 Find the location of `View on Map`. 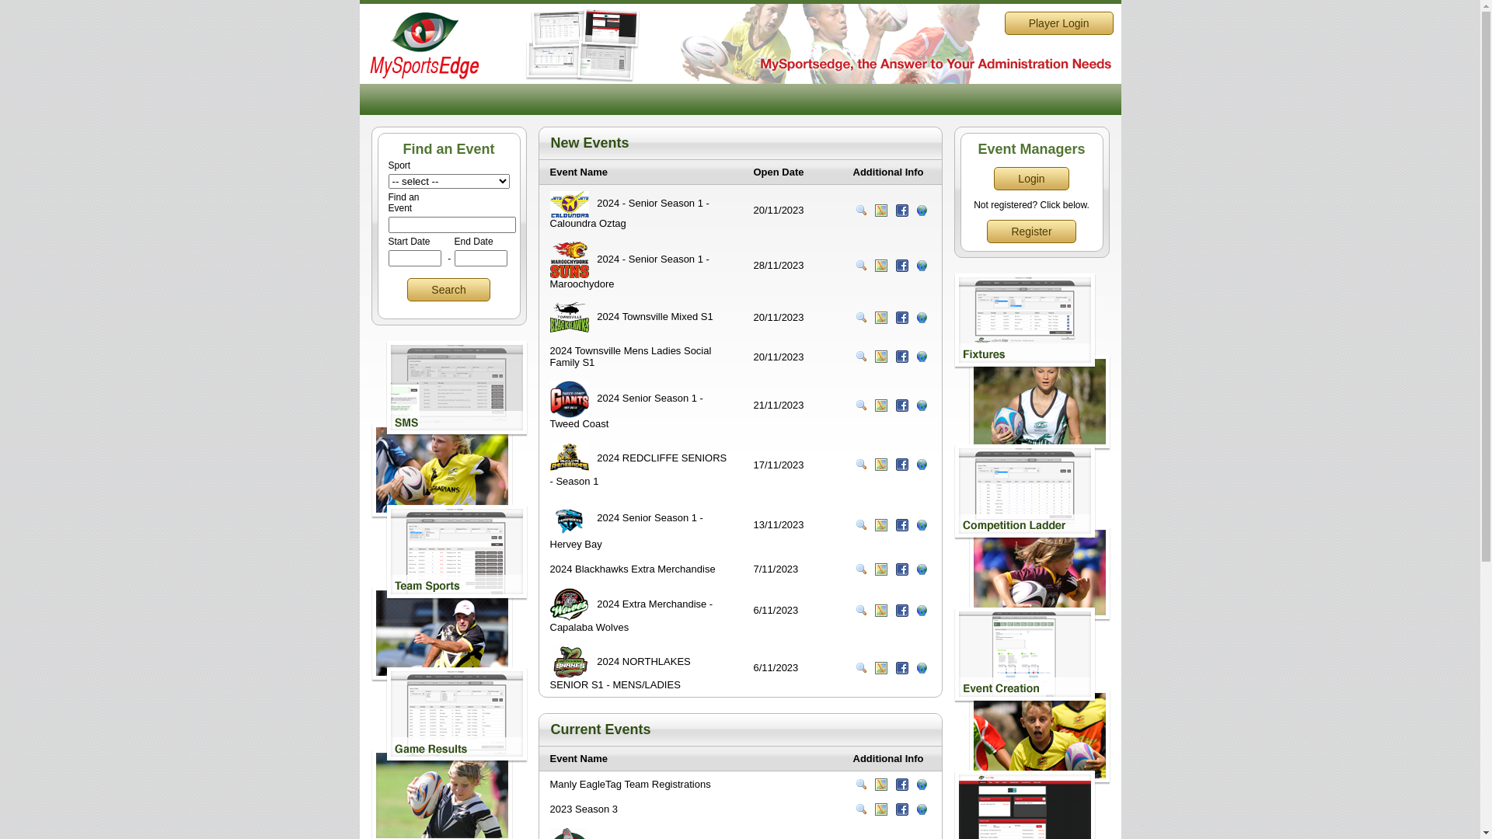

View on Map is located at coordinates (881, 266).